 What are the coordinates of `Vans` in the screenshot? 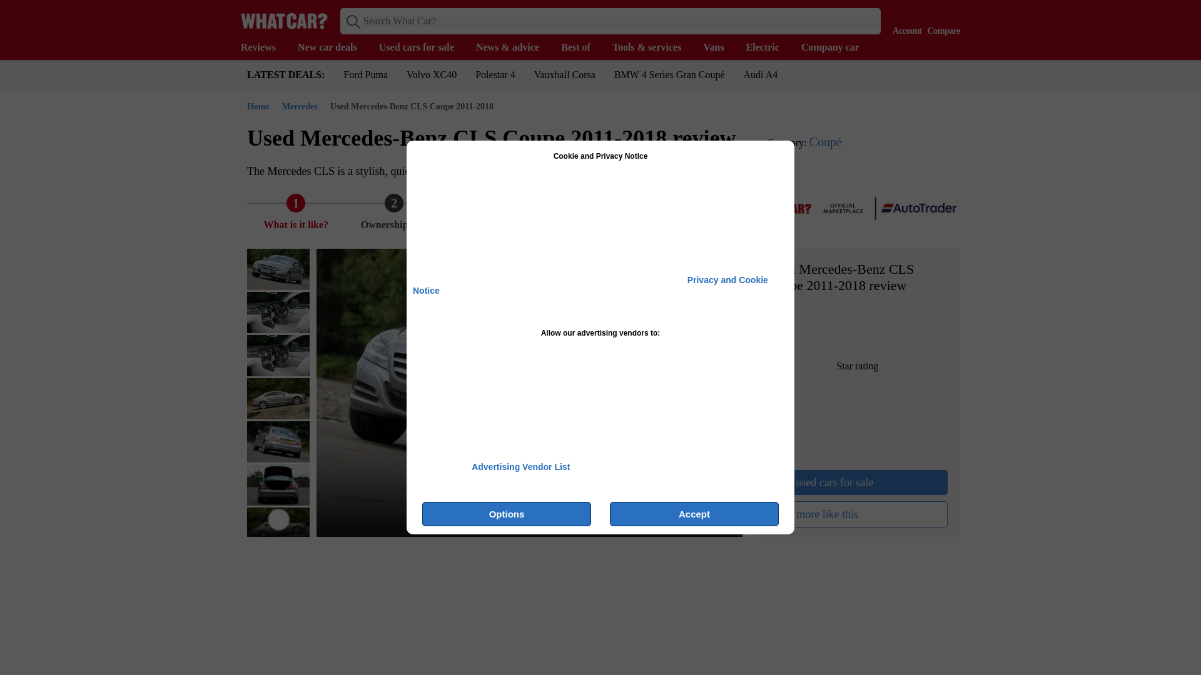 It's located at (719, 47).